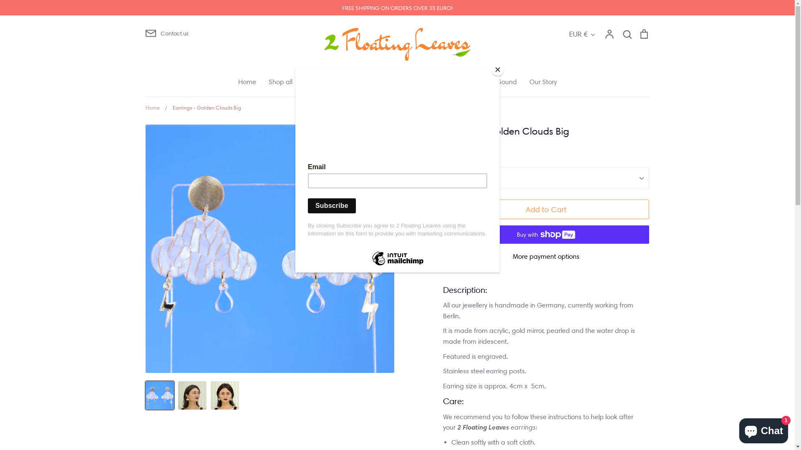 The width and height of the screenshot is (801, 450). Describe the element at coordinates (492, 82) in the screenshot. I see `Amoenus Sound` at that location.